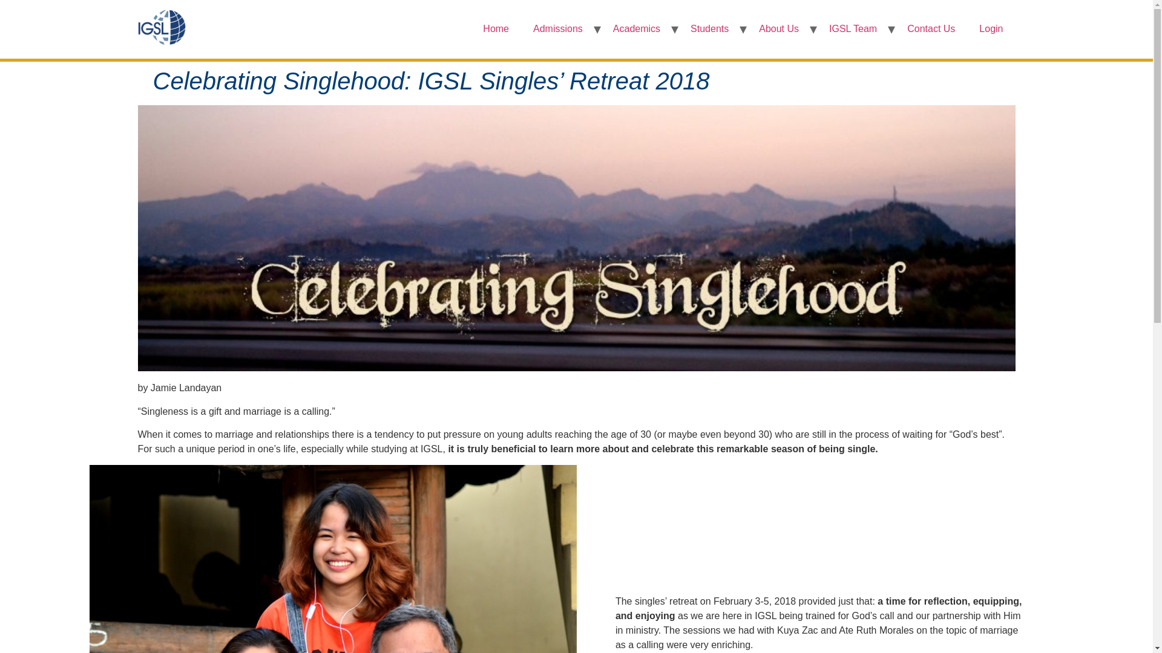 Image resolution: width=1162 pixels, height=653 pixels. I want to click on Home, so click(496, 29).